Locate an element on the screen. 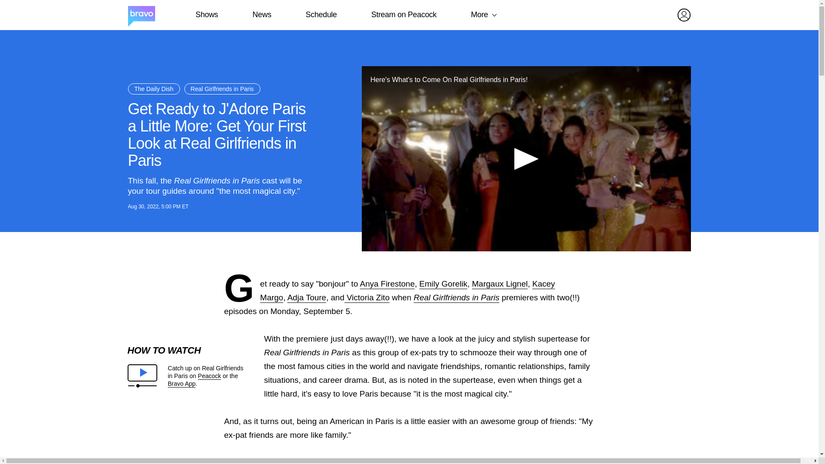 Image resolution: width=825 pixels, height=464 pixels. Schedule is located at coordinates (321, 15).